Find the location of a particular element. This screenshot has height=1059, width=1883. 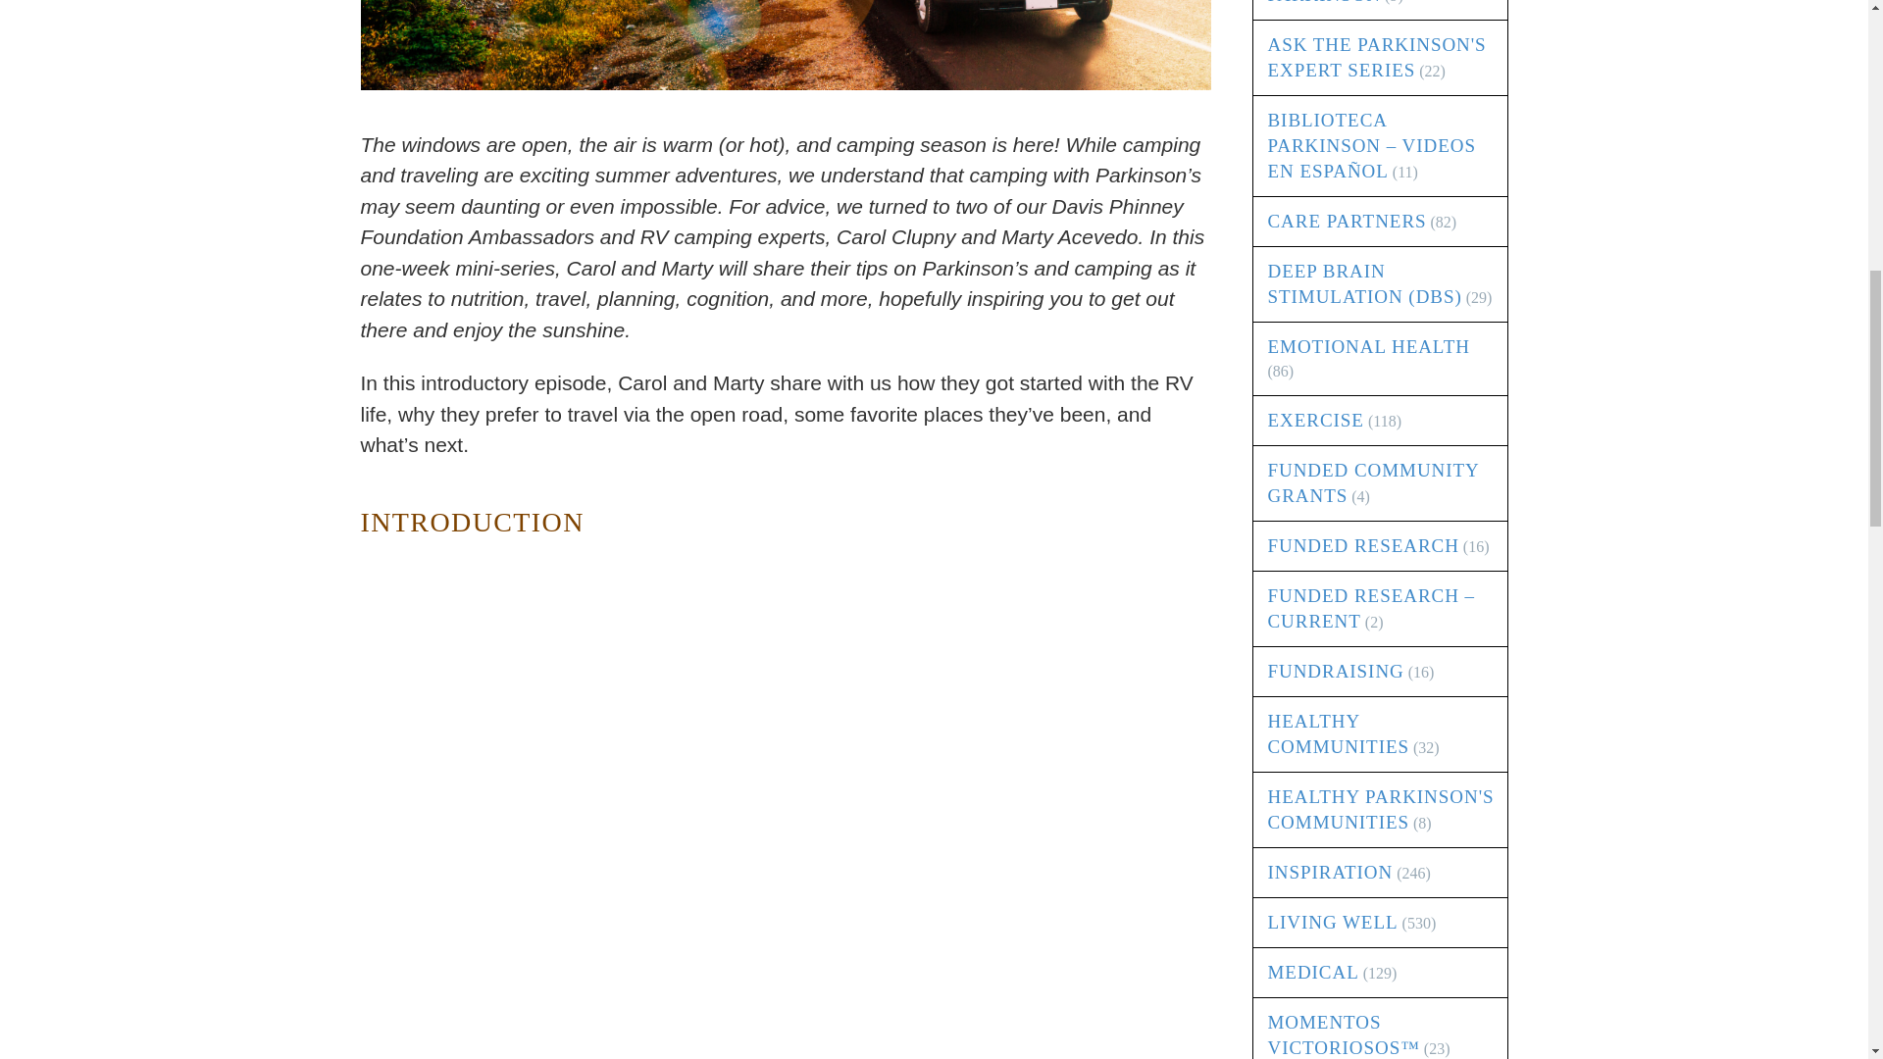

View all posts filed under Apuntes de Parkinson is located at coordinates (1328, 2).